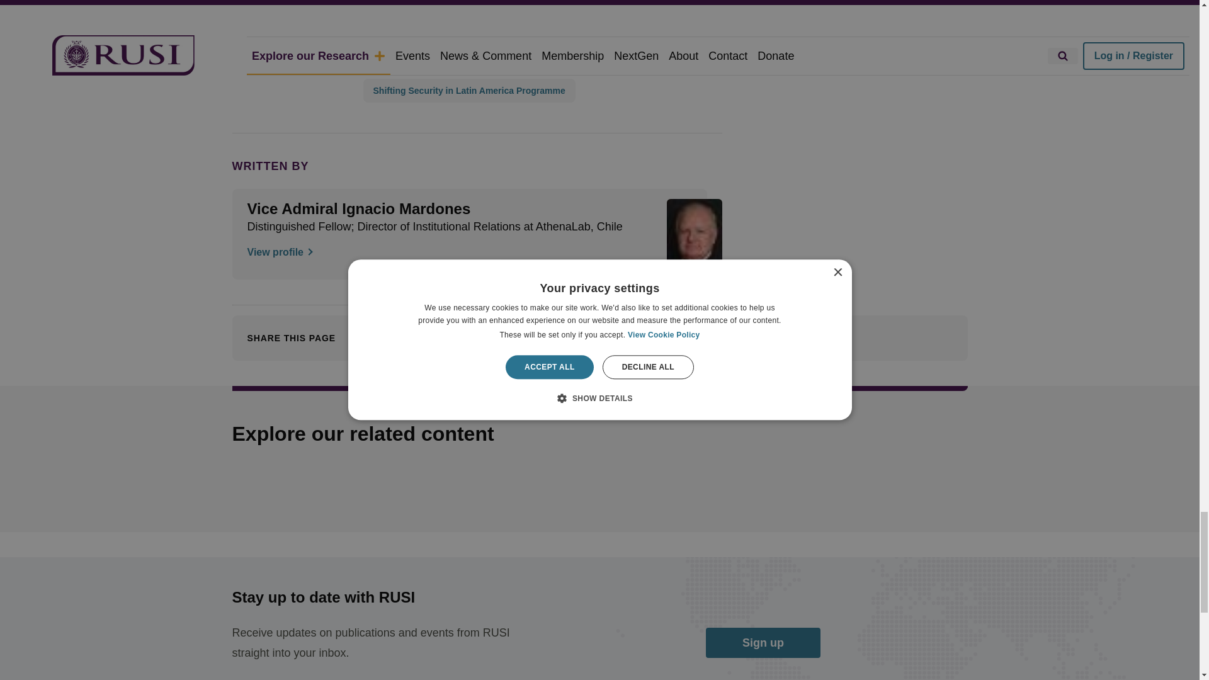  Describe the element at coordinates (392, 8) in the screenshot. I see `Americas` at that location.